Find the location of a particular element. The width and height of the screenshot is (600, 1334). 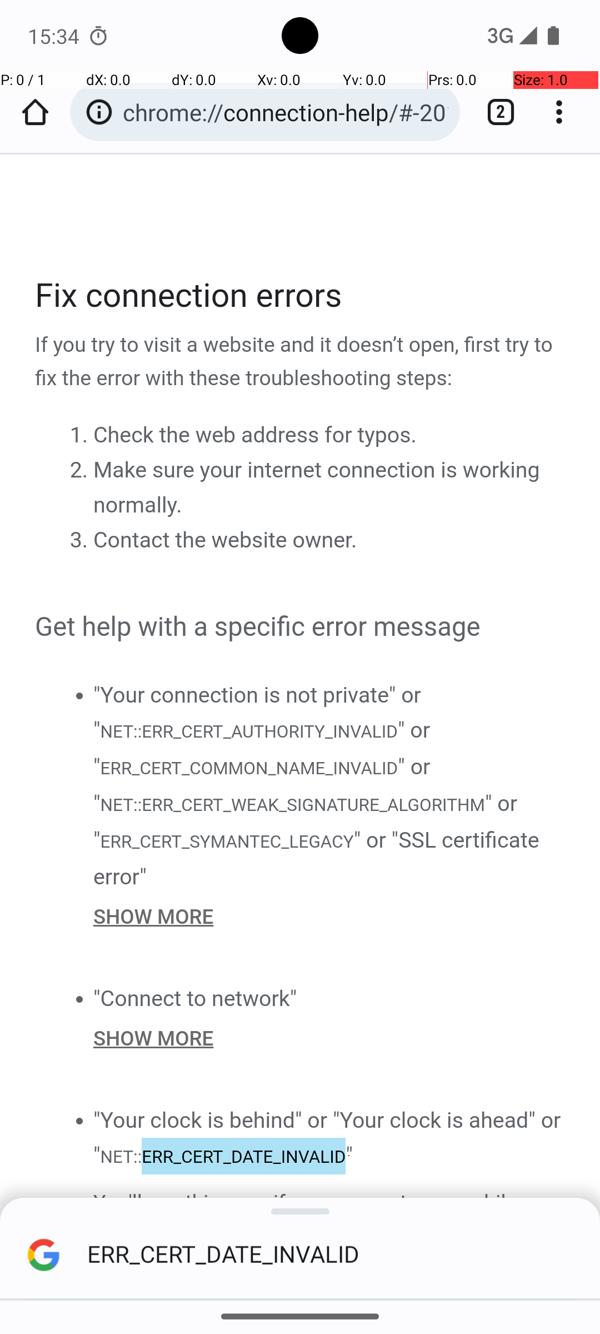

•  is located at coordinates (79, 695).